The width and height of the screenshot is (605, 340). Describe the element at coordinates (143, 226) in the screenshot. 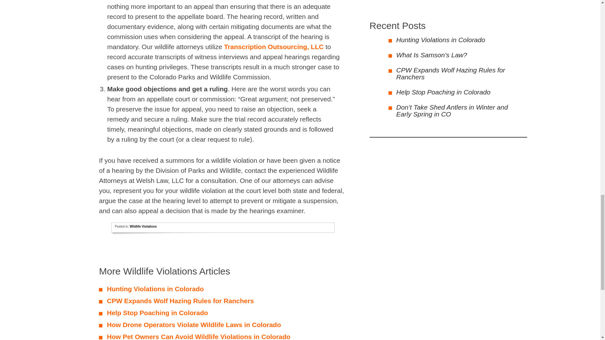

I see `Wildlife Violations` at that location.